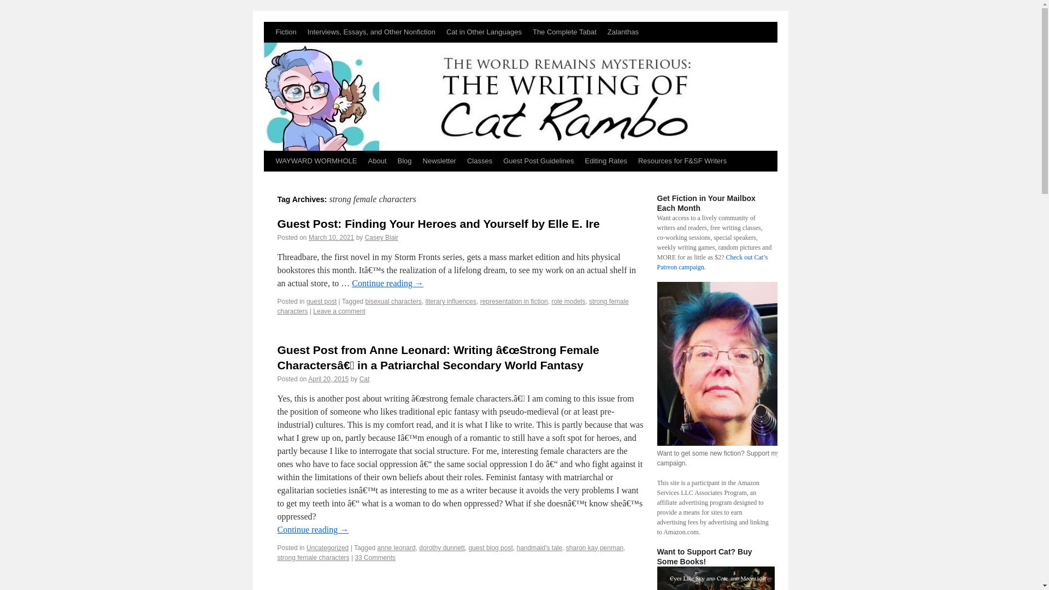 This screenshot has width=1049, height=590. What do you see at coordinates (715, 578) in the screenshot?
I see `AdCover` at bounding box center [715, 578].